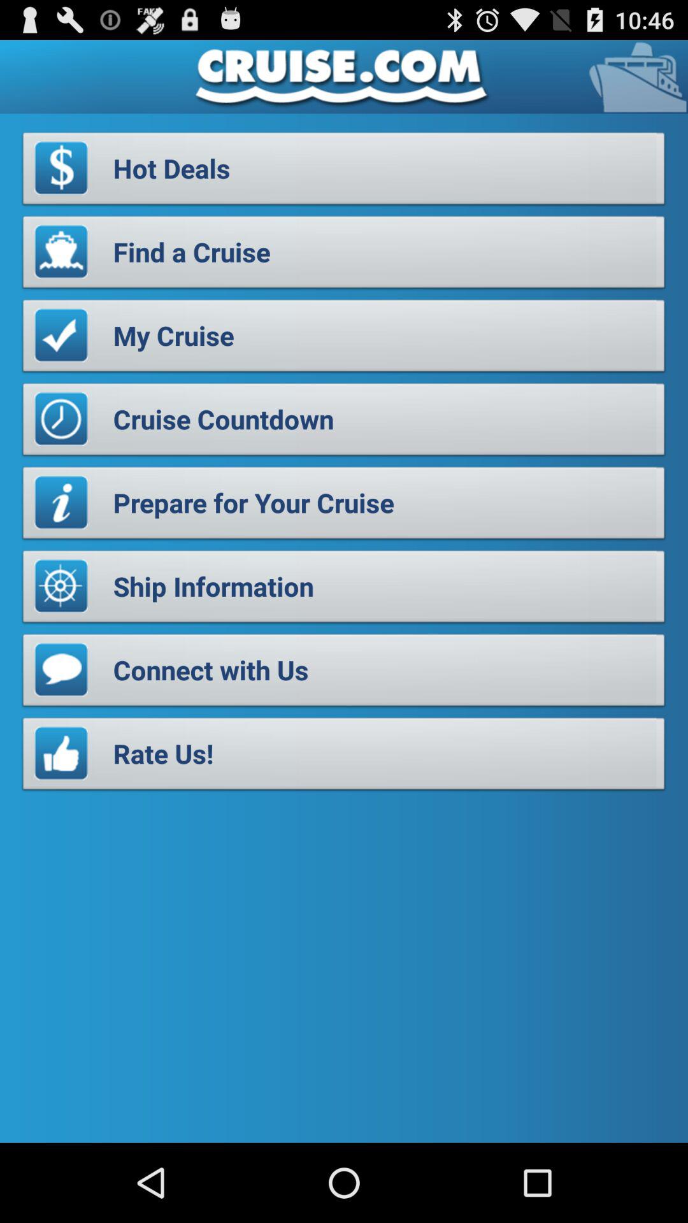 The width and height of the screenshot is (688, 1223). Describe the element at coordinates (344, 423) in the screenshot. I see `turn on button below the my cruise item` at that location.